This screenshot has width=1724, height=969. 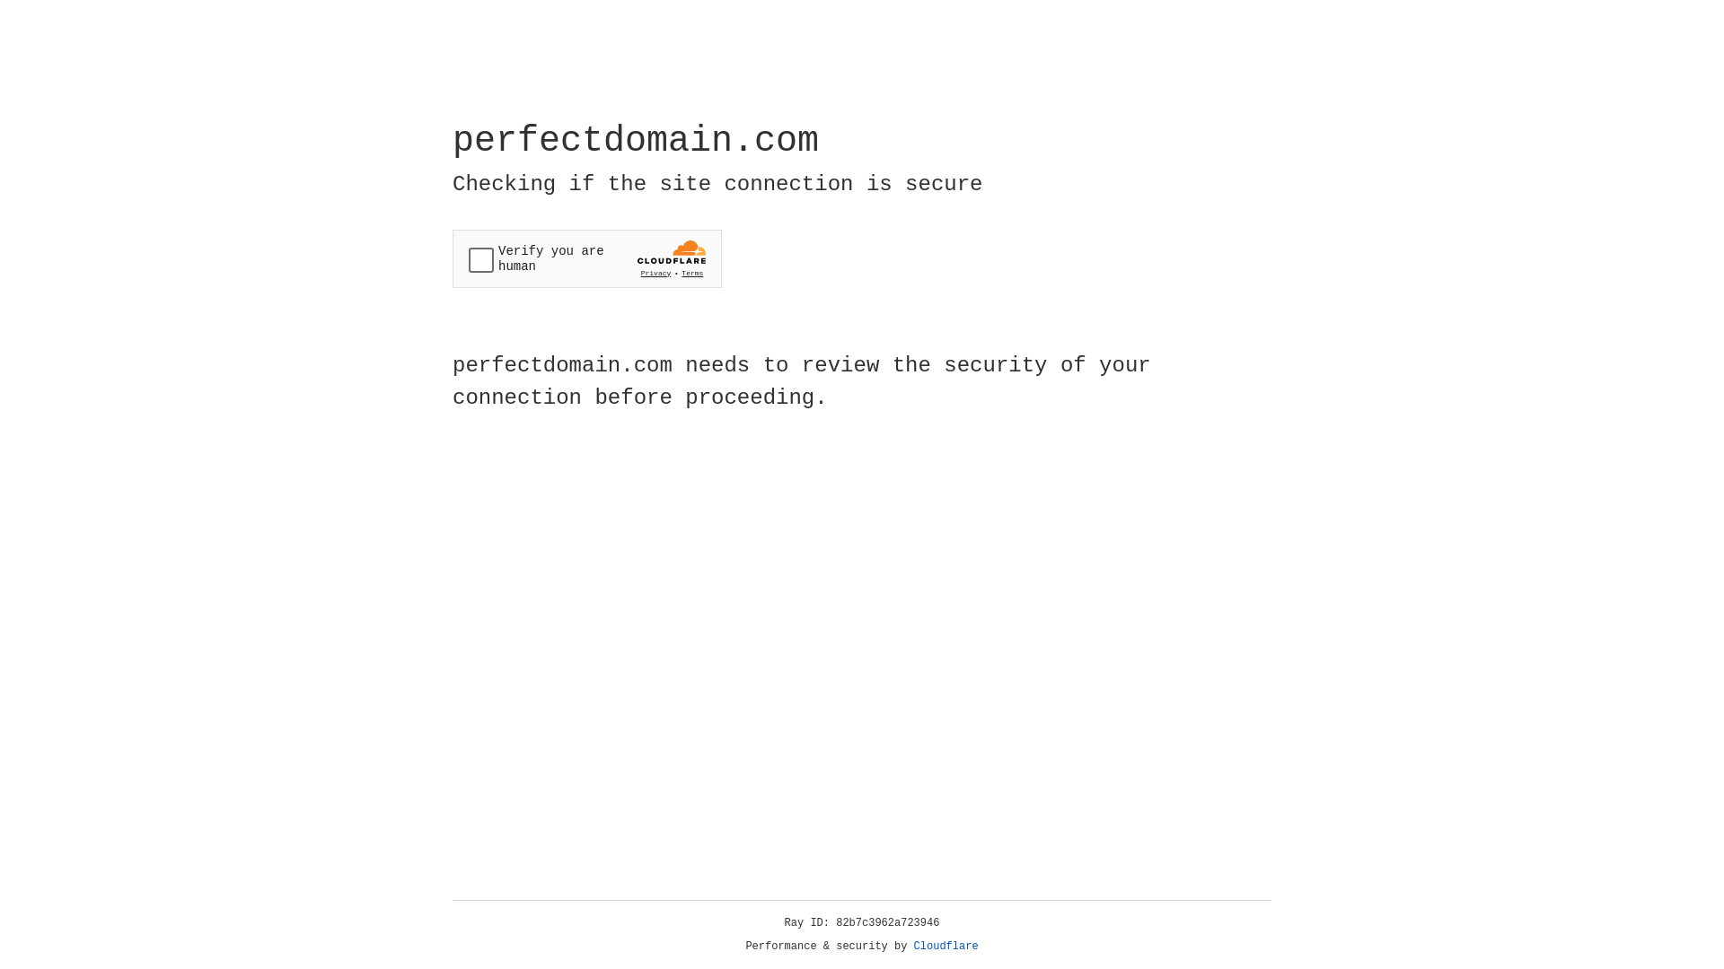 What do you see at coordinates (587, 258) in the screenshot?
I see `Widget containing a Cloudflare security challenge` at bounding box center [587, 258].